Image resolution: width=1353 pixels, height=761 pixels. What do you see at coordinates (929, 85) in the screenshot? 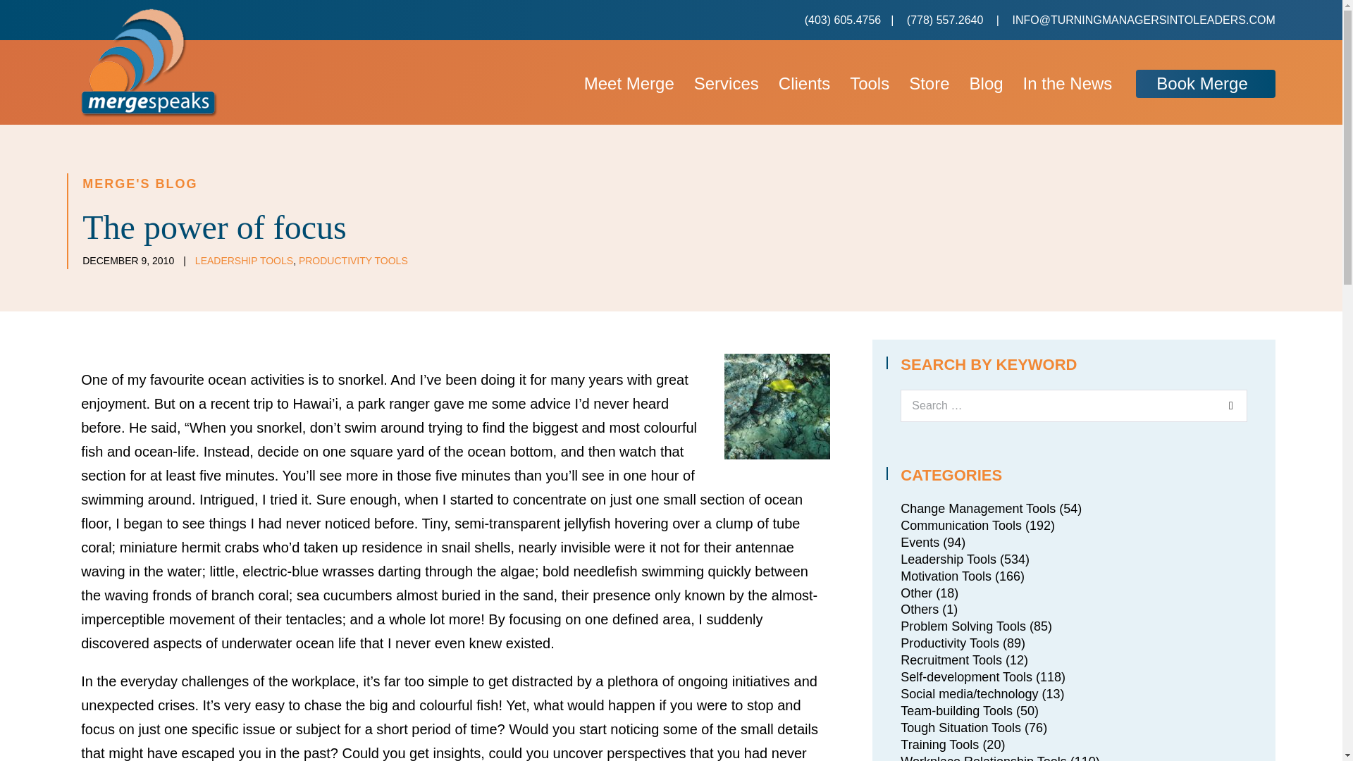
I see `Store` at bounding box center [929, 85].